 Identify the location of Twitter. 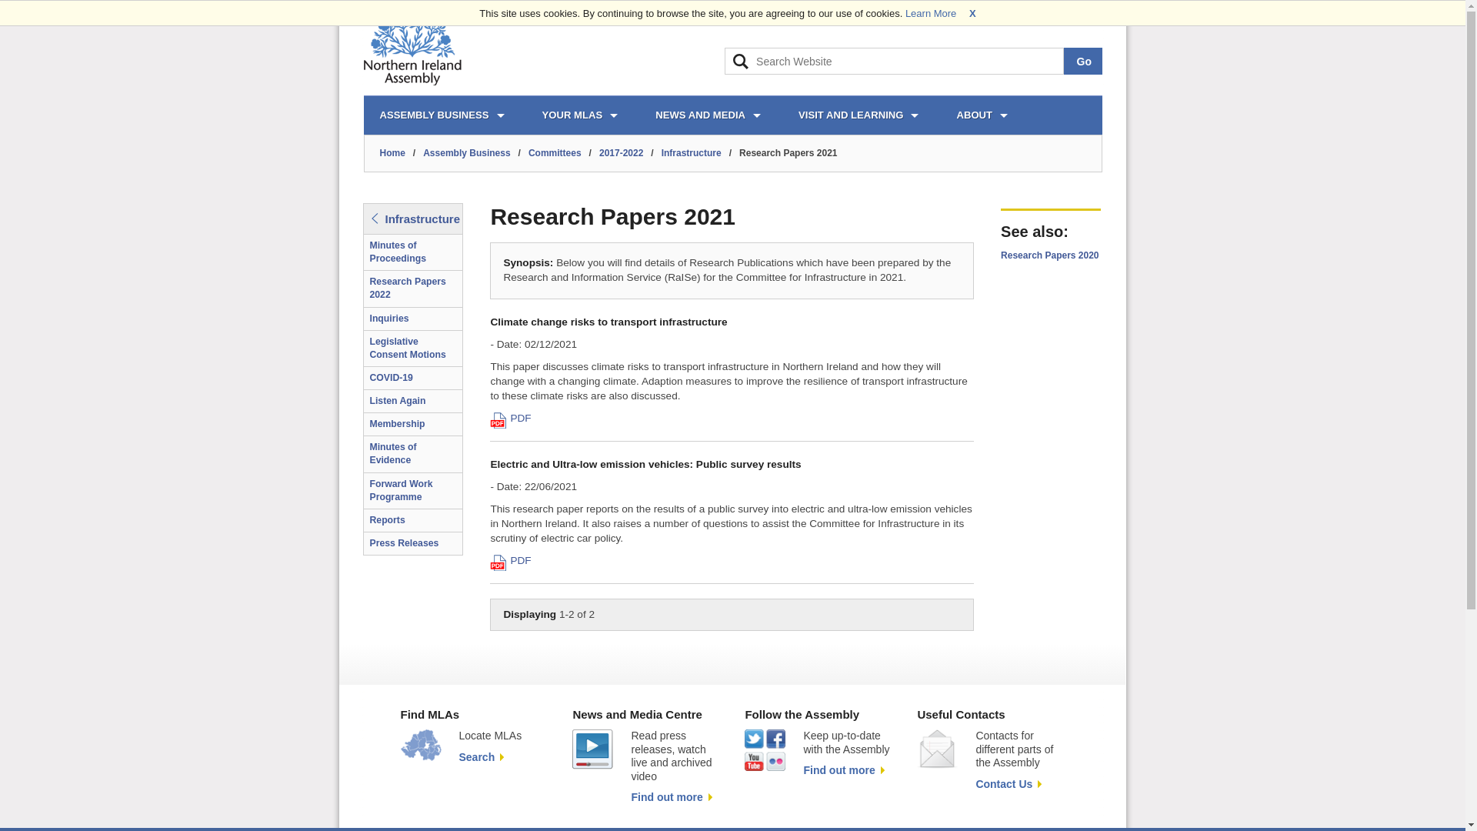
(1054, 12).